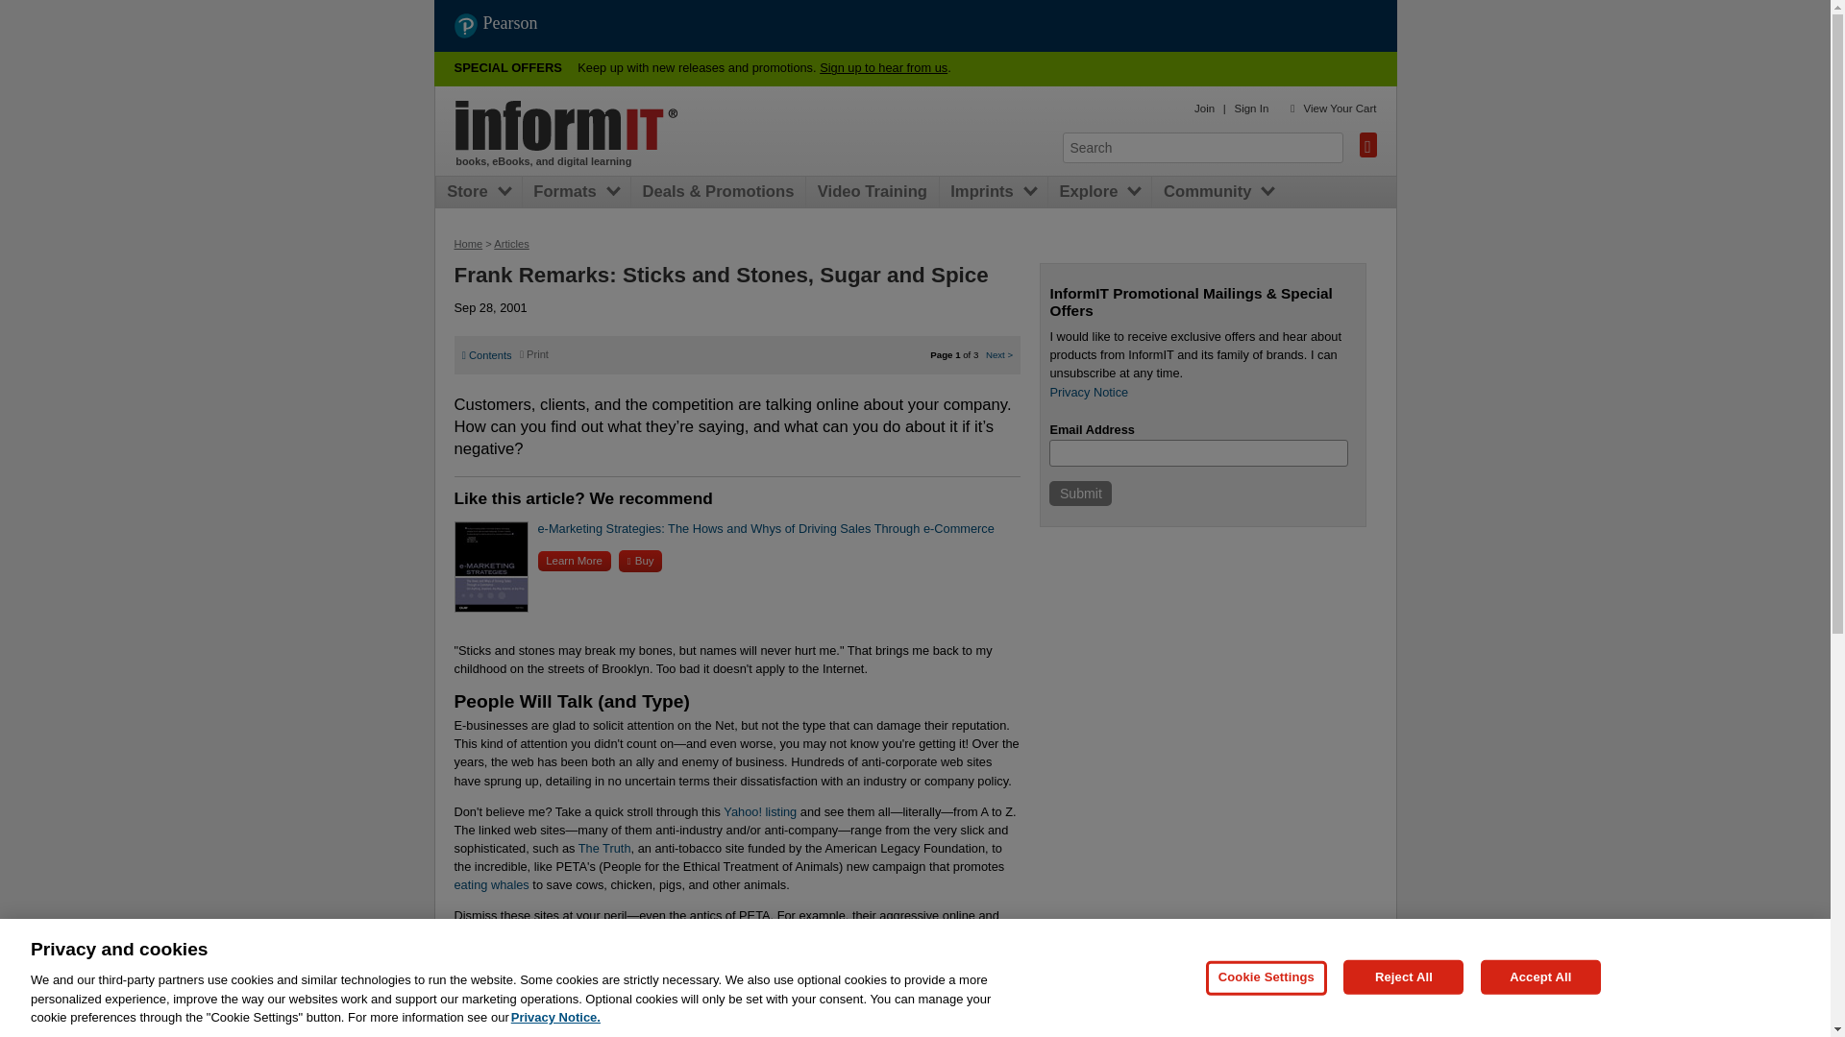  Describe the element at coordinates (1080, 494) in the screenshot. I see `Submit` at that location.